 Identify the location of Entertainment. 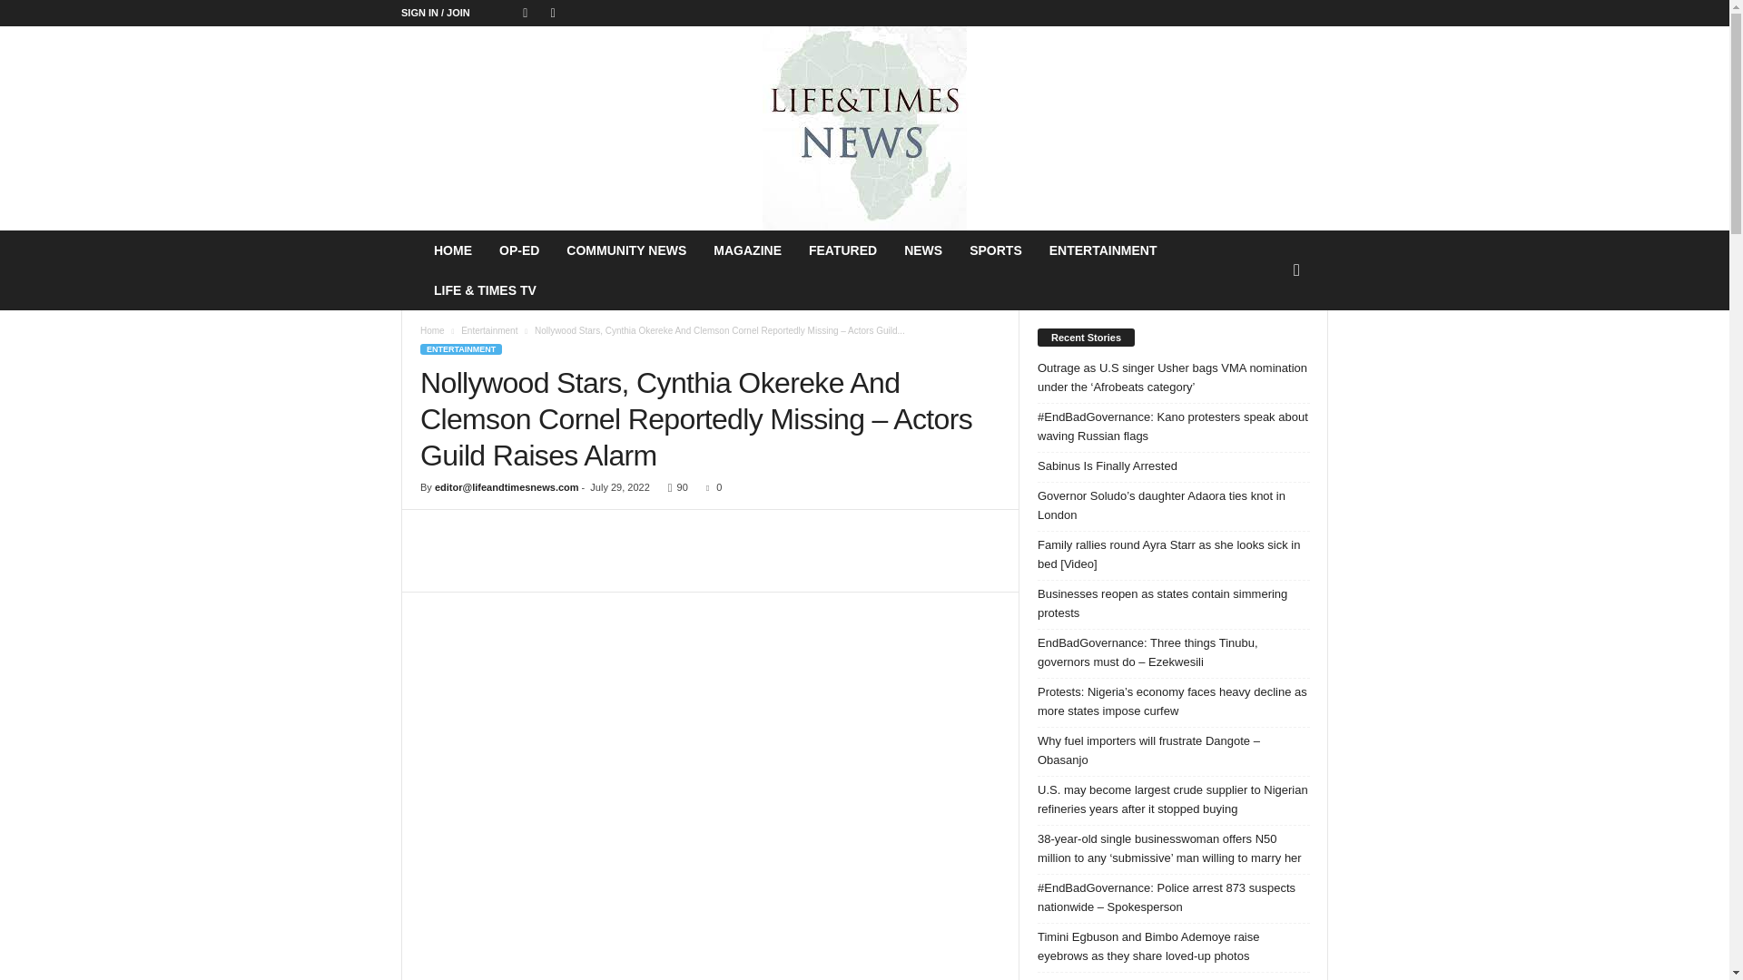
(489, 330).